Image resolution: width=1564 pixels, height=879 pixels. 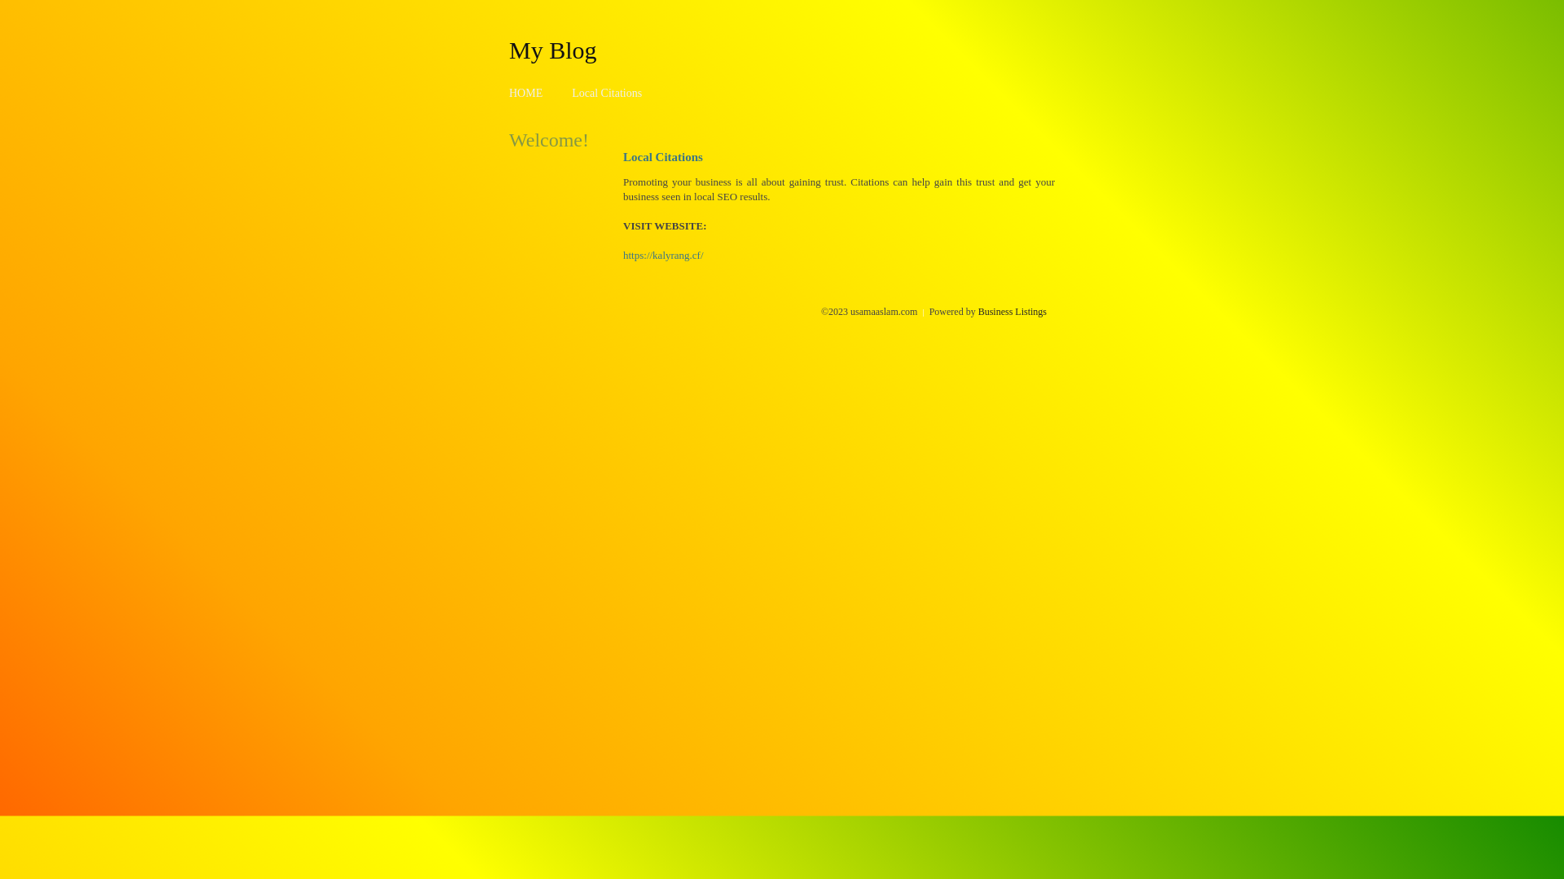 What do you see at coordinates (607, 93) in the screenshot?
I see `Local Citations` at bounding box center [607, 93].